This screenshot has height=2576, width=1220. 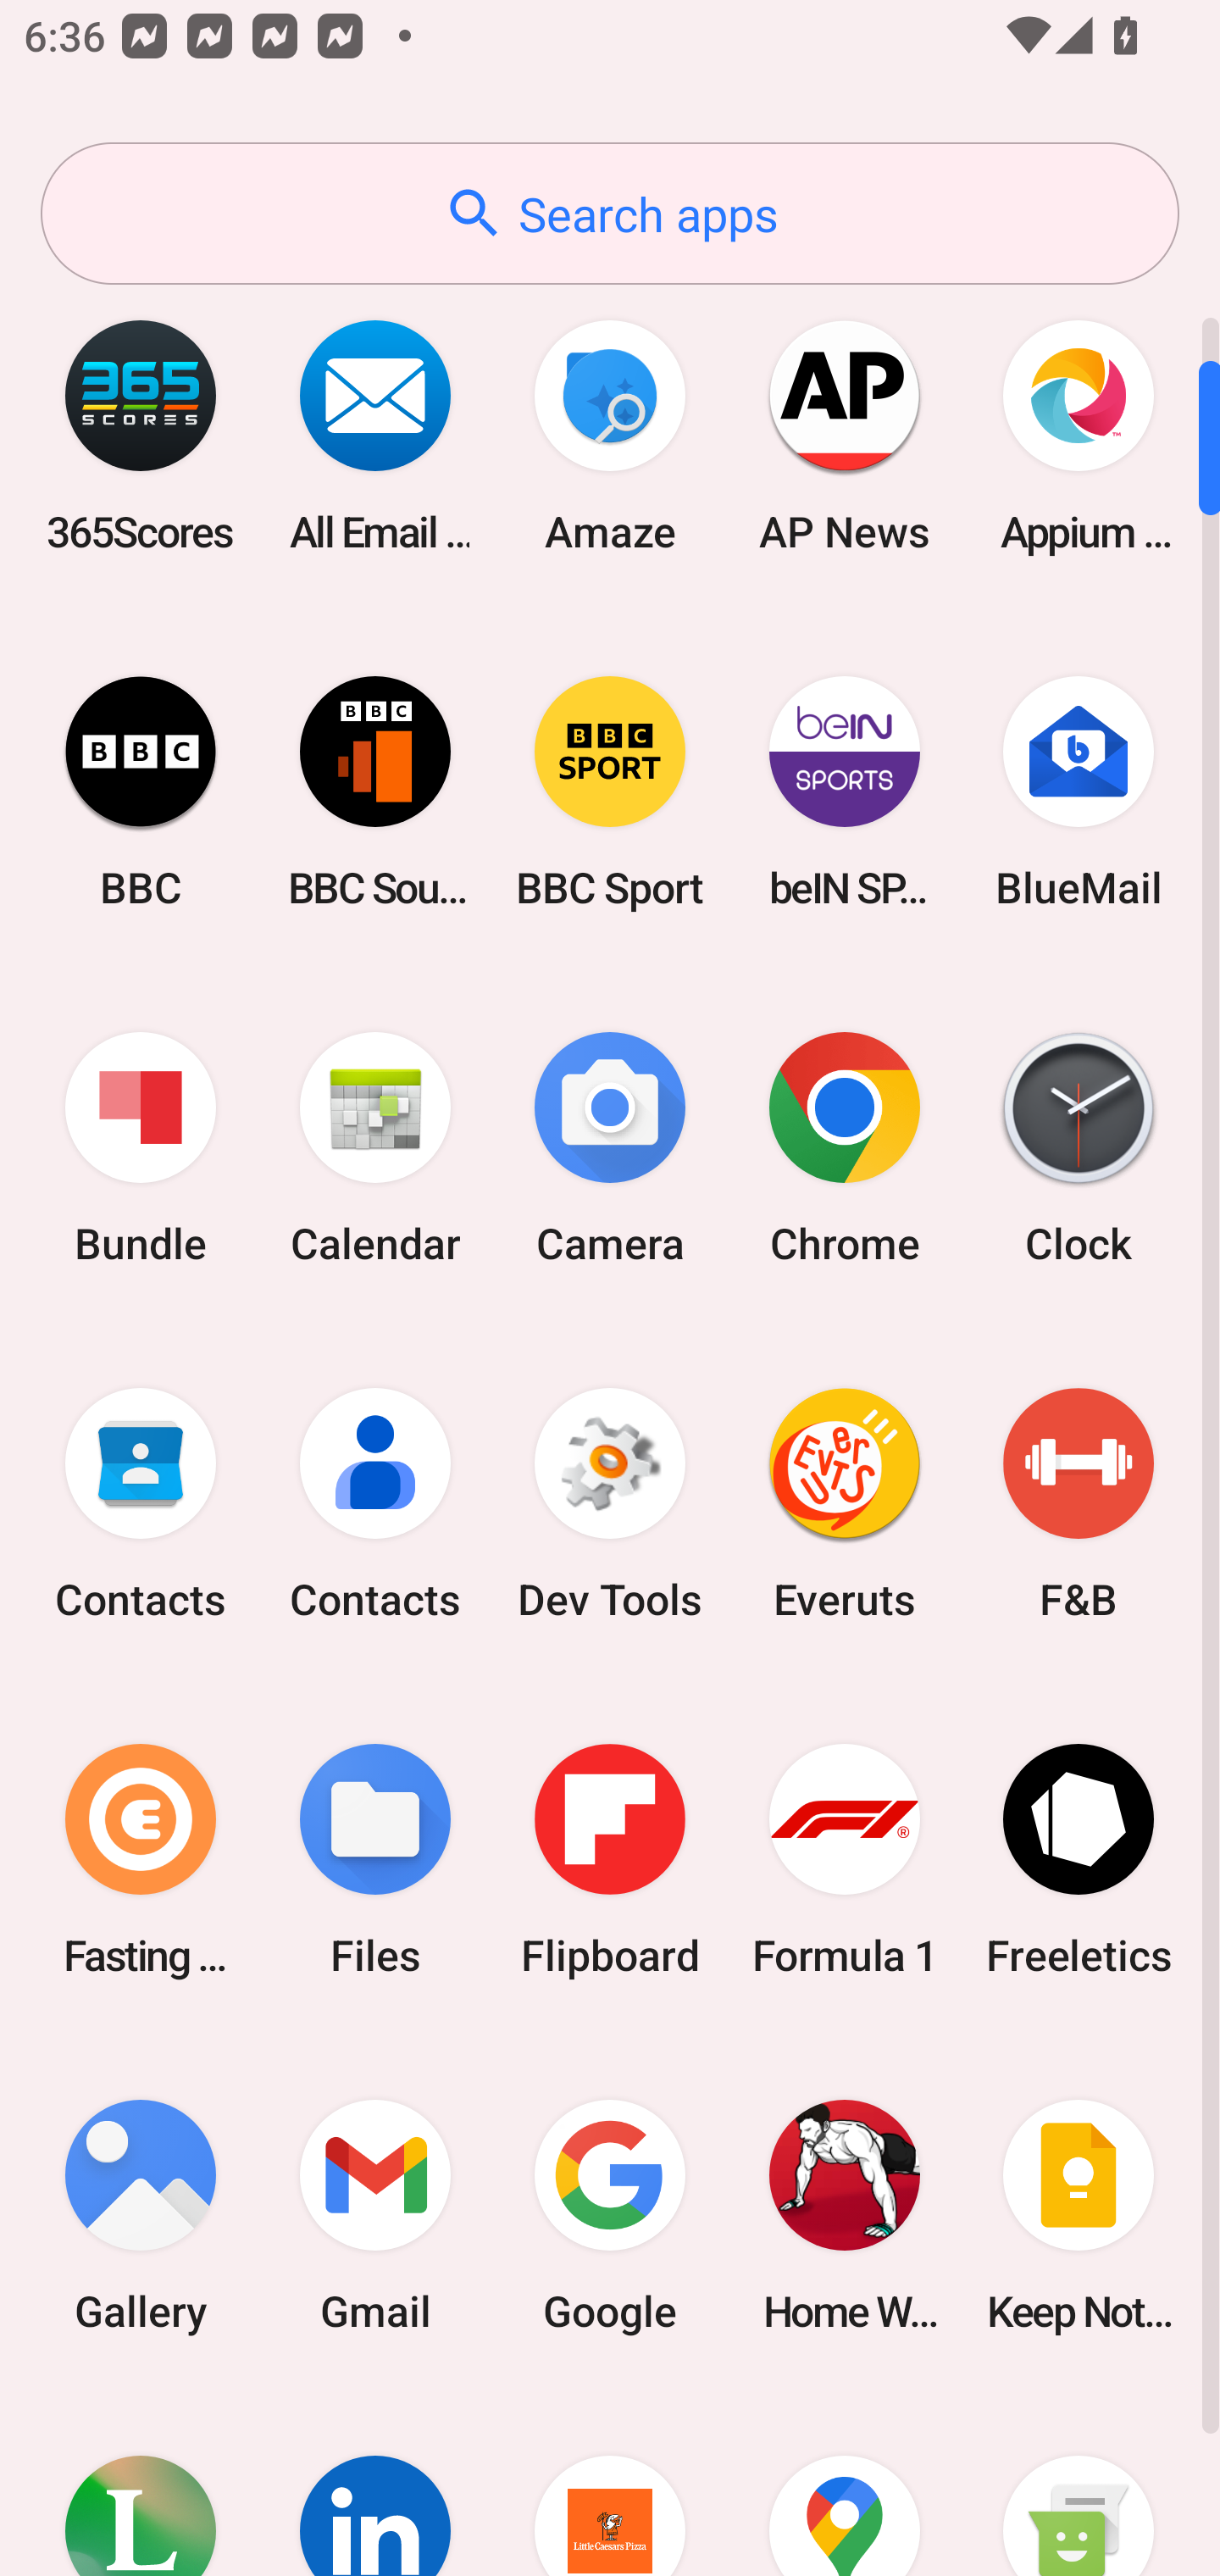 What do you see at coordinates (844, 2215) in the screenshot?
I see `Home Workout` at bounding box center [844, 2215].